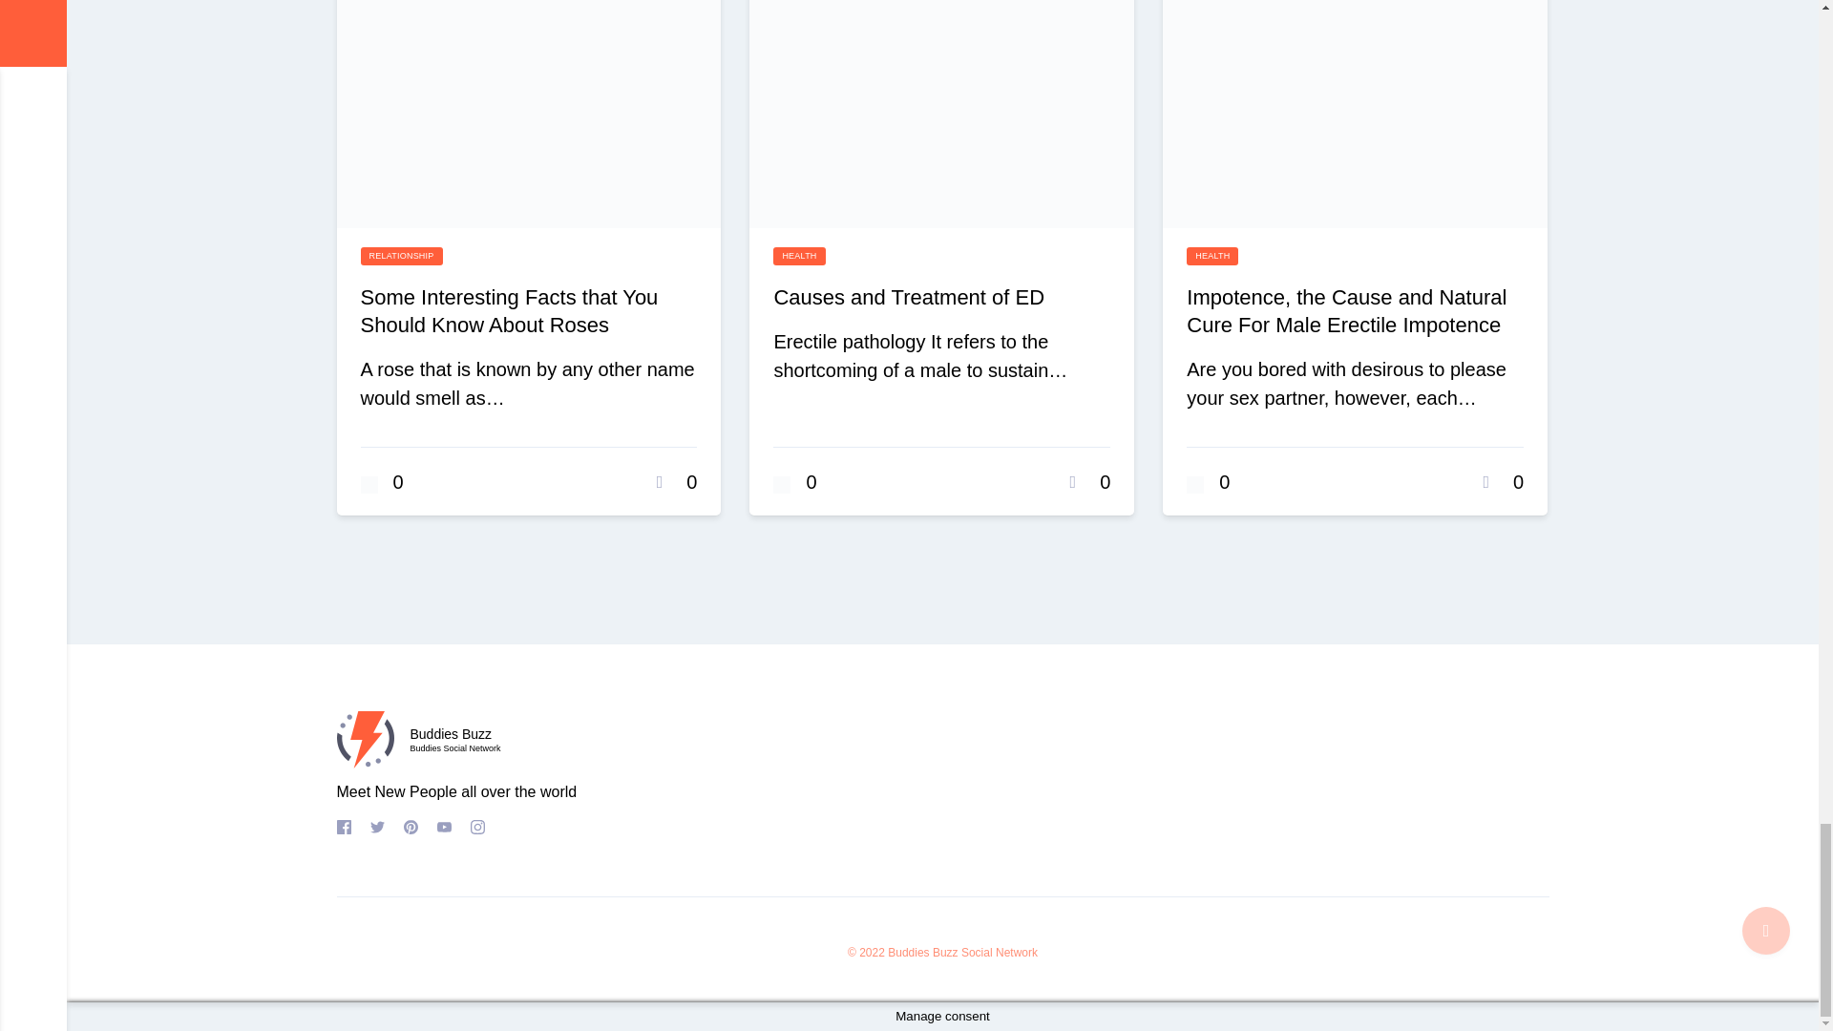 The image size is (1833, 1031). I want to click on All posts from Health, so click(1212, 256).